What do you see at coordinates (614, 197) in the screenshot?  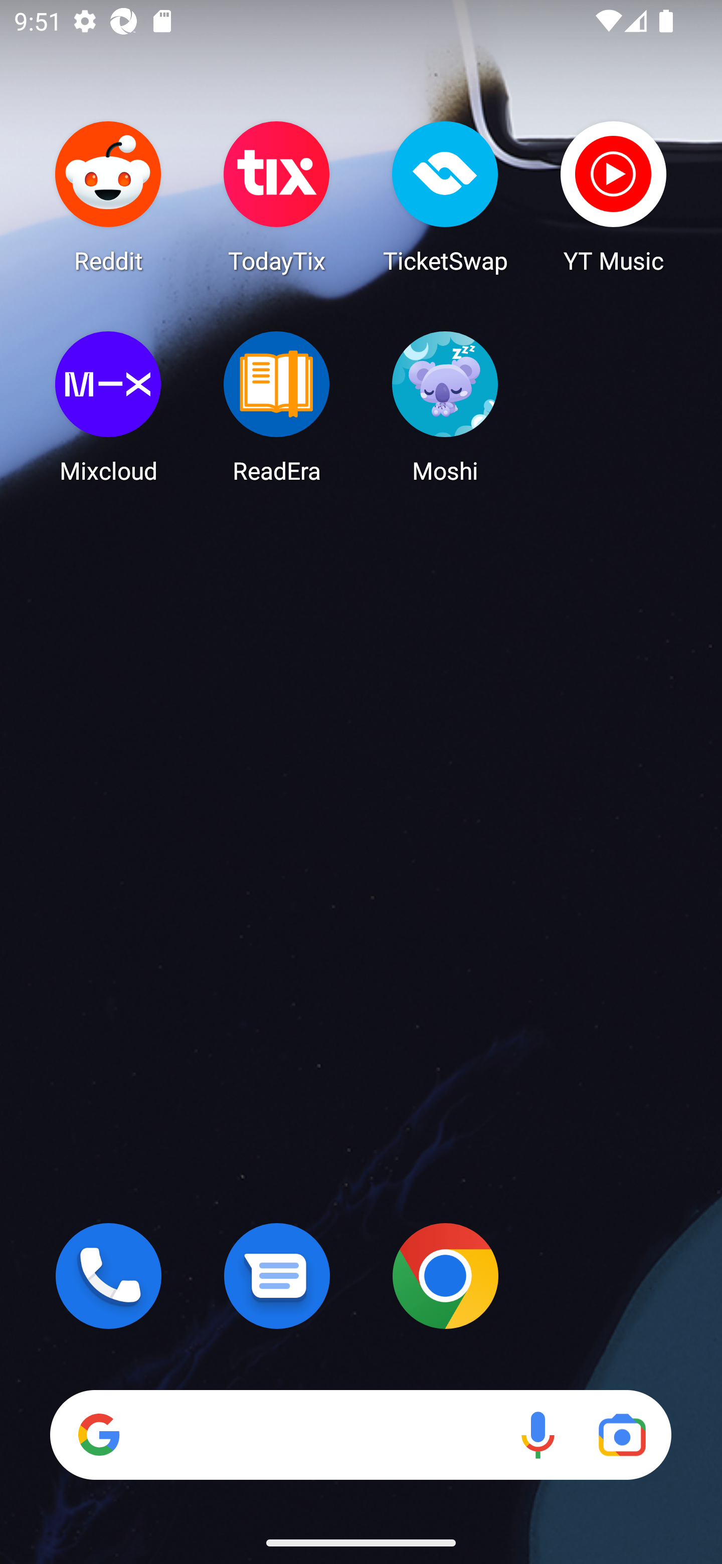 I see `YT Music` at bounding box center [614, 197].